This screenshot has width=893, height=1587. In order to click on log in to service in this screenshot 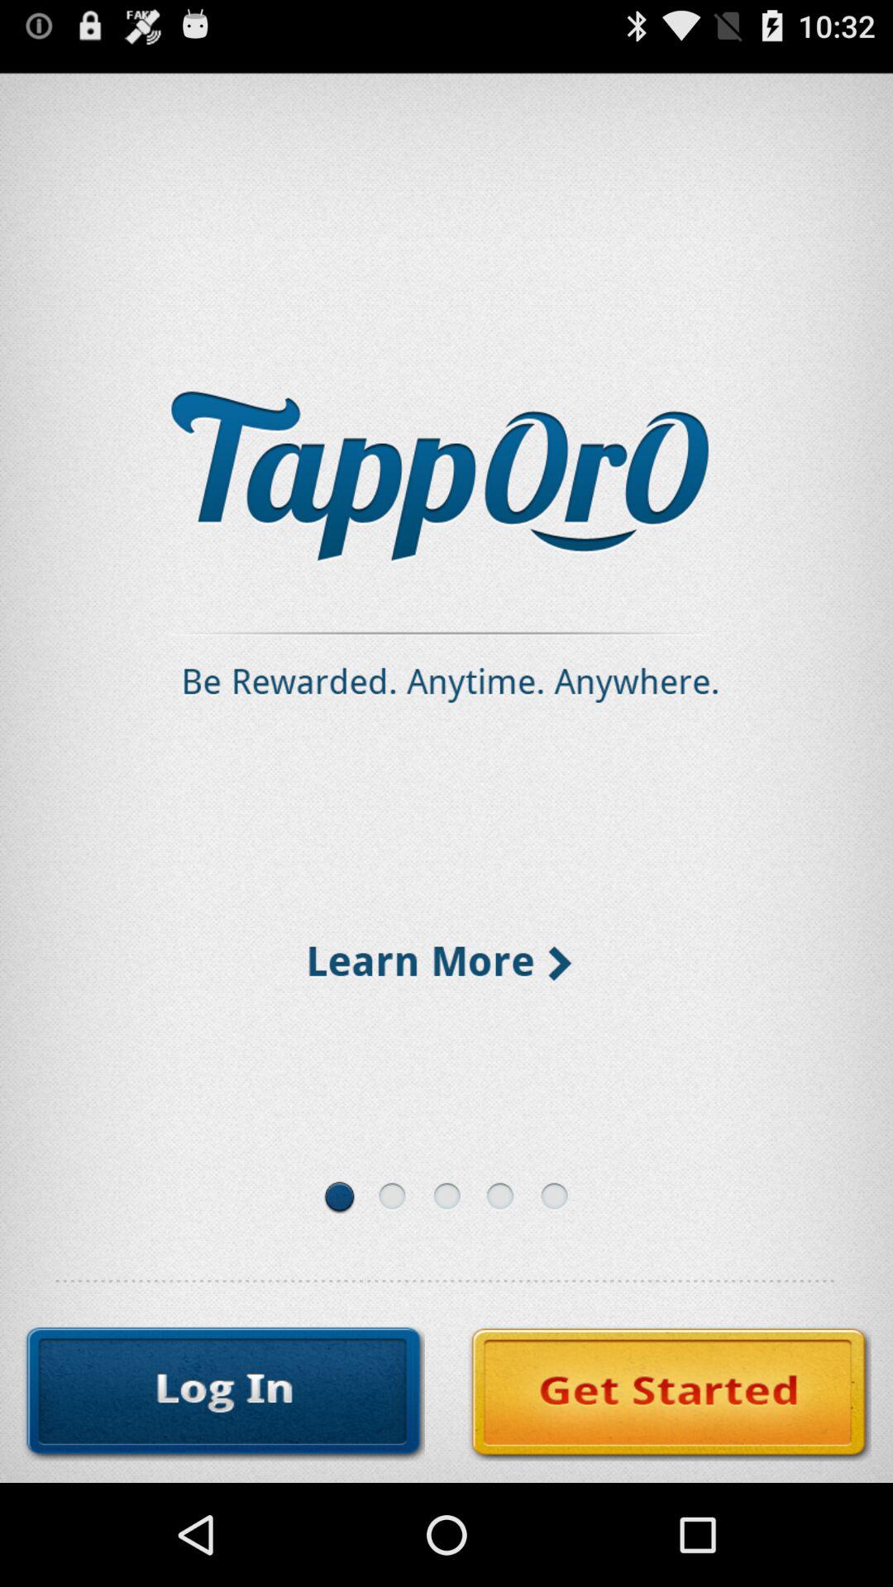, I will do `click(223, 1394)`.